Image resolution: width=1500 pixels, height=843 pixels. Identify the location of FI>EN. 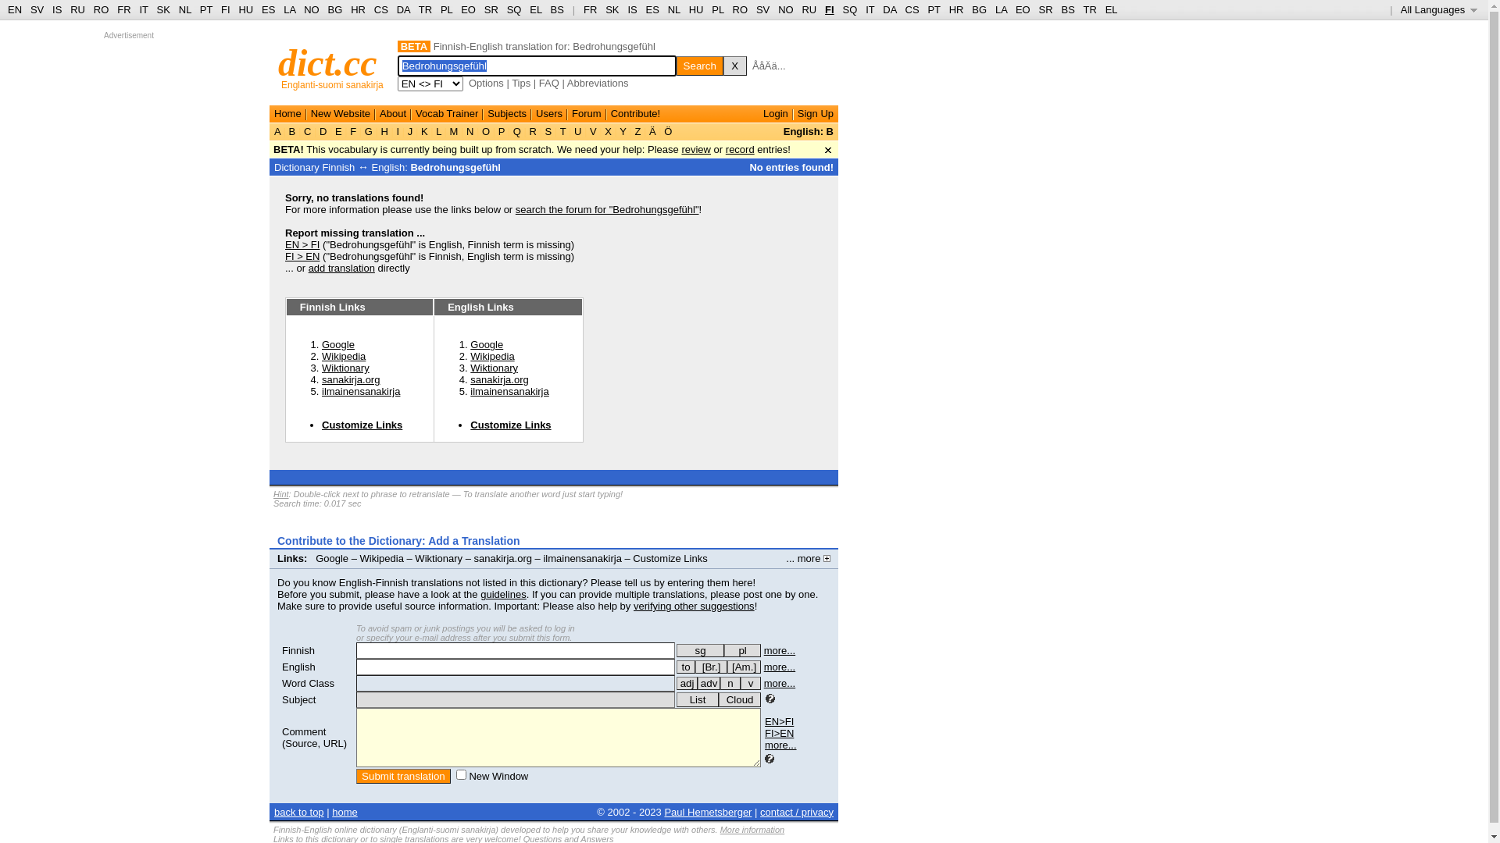
(780, 734).